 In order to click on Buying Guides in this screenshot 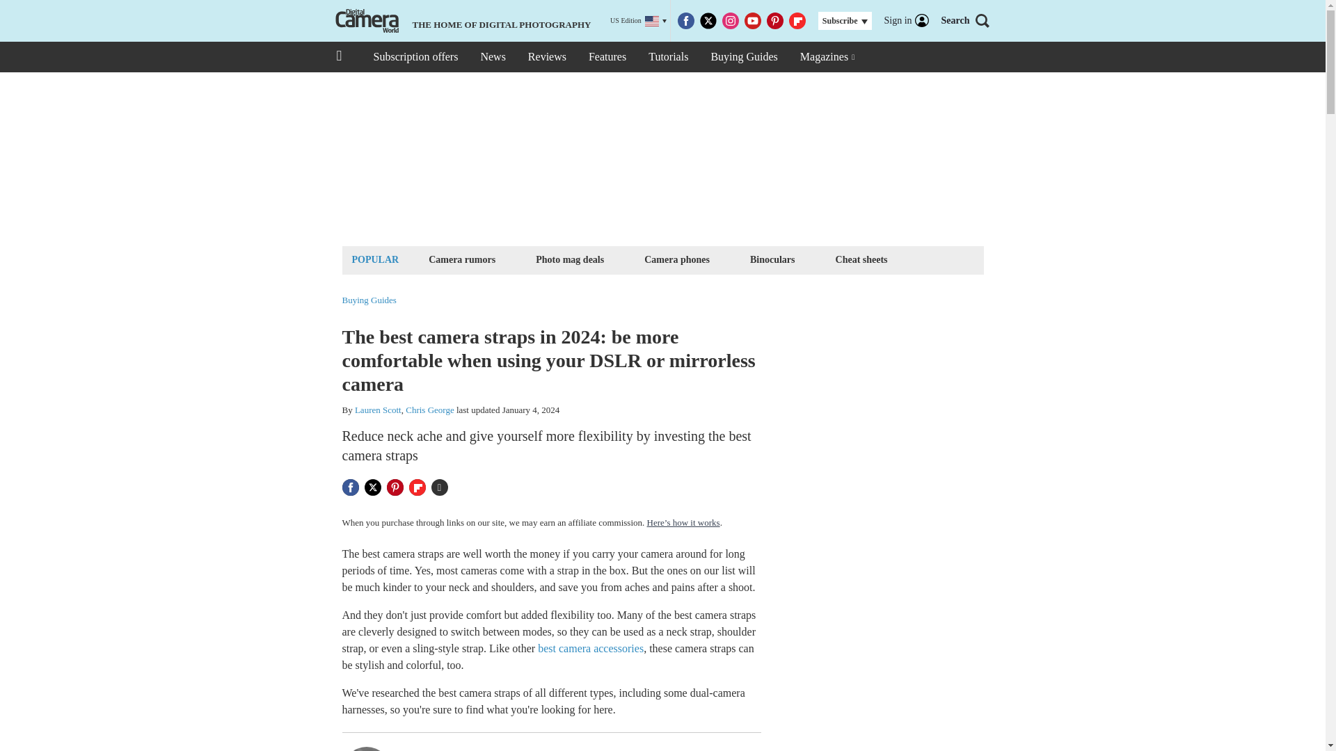, I will do `click(743, 57)`.